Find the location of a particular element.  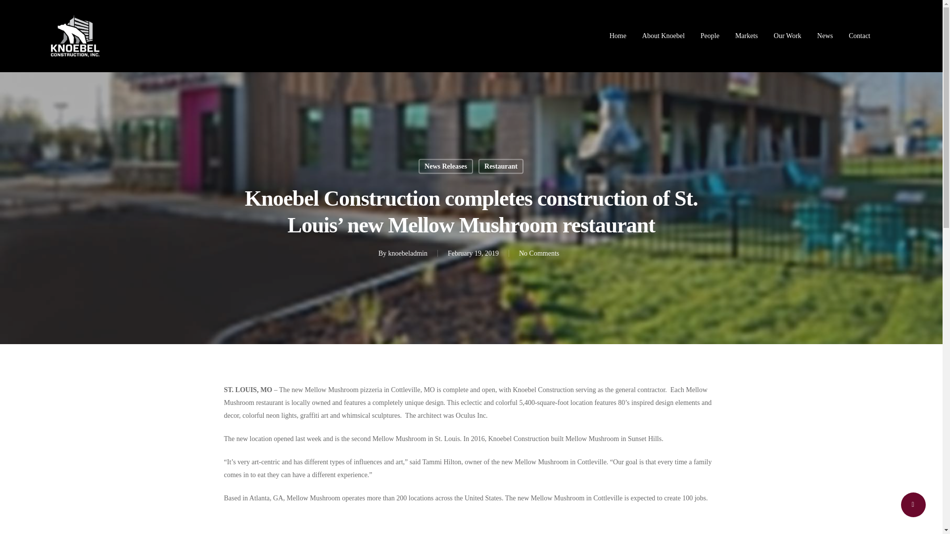

Our Work is located at coordinates (787, 36).